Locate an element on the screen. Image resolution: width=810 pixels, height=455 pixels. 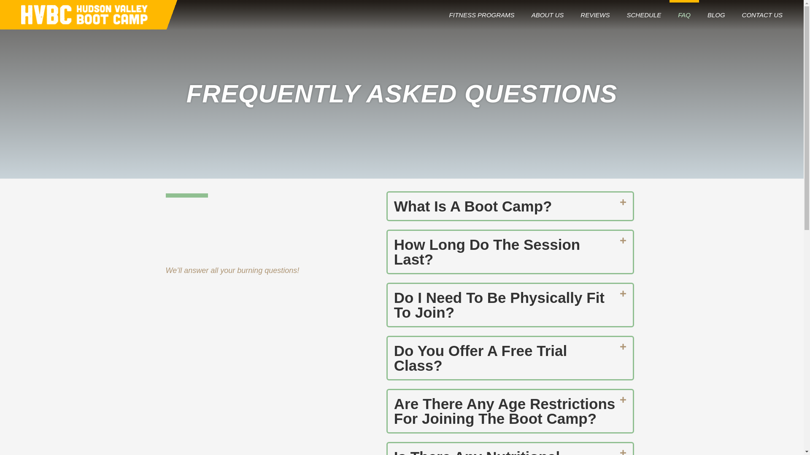
FITNESS PROGRAMS is located at coordinates (482, 15).